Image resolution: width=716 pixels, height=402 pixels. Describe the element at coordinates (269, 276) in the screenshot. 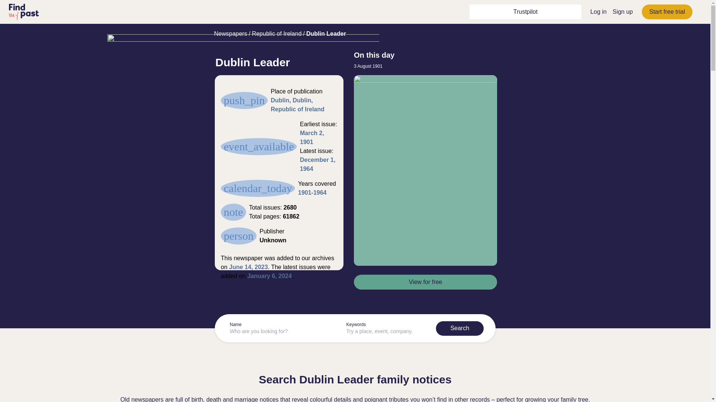

I see `January 6, 2024` at that location.